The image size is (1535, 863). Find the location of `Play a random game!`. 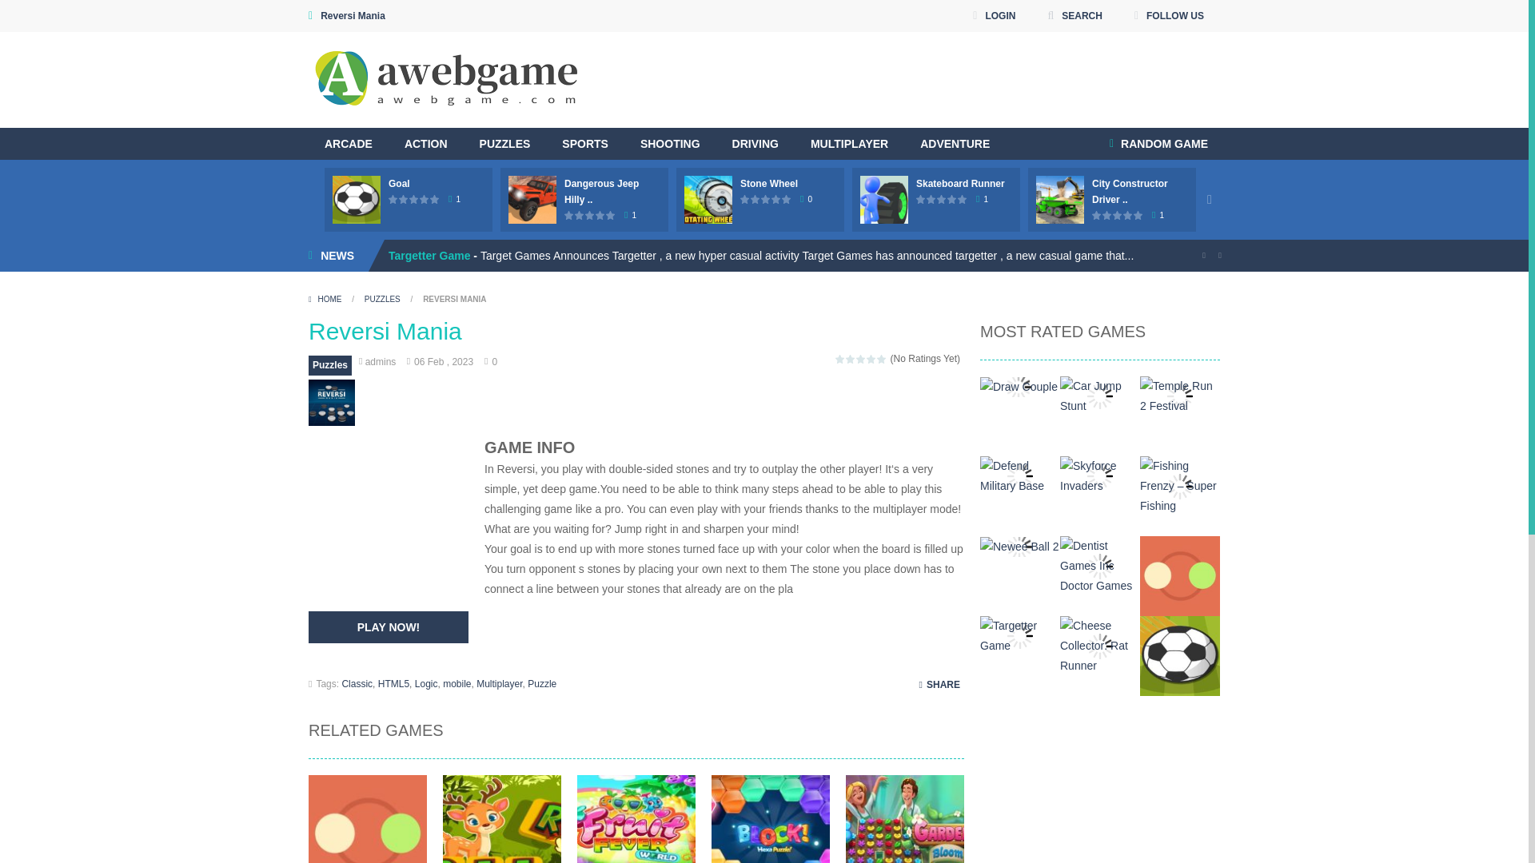

Play a random game! is located at coordinates (1158, 143).